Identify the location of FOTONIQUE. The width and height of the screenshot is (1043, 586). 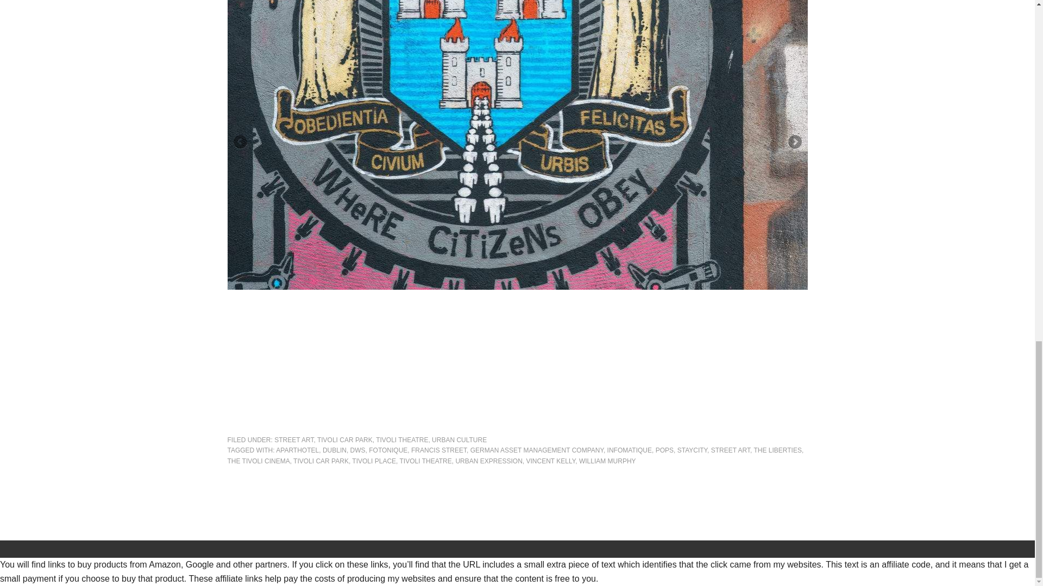
(388, 450).